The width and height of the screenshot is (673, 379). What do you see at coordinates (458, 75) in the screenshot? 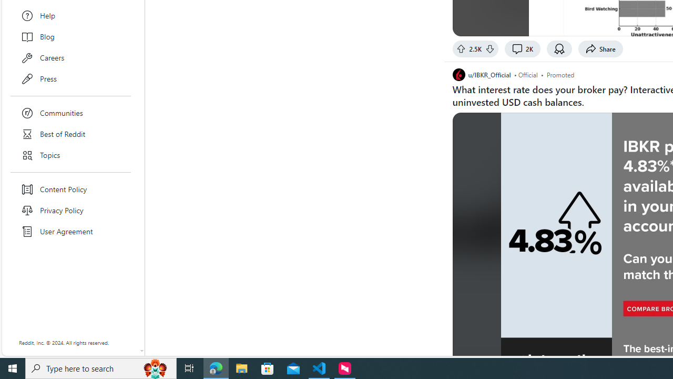
I see `u/IBKR_Official avatar` at bounding box center [458, 75].